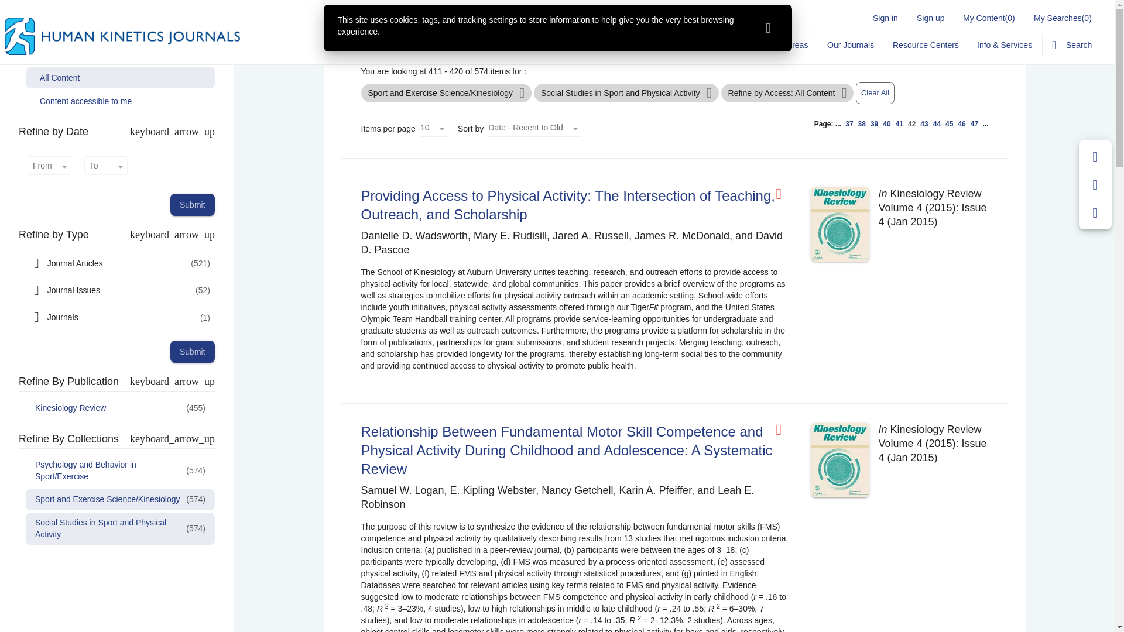  What do you see at coordinates (930, 18) in the screenshot?
I see `Sign up` at bounding box center [930, 18].